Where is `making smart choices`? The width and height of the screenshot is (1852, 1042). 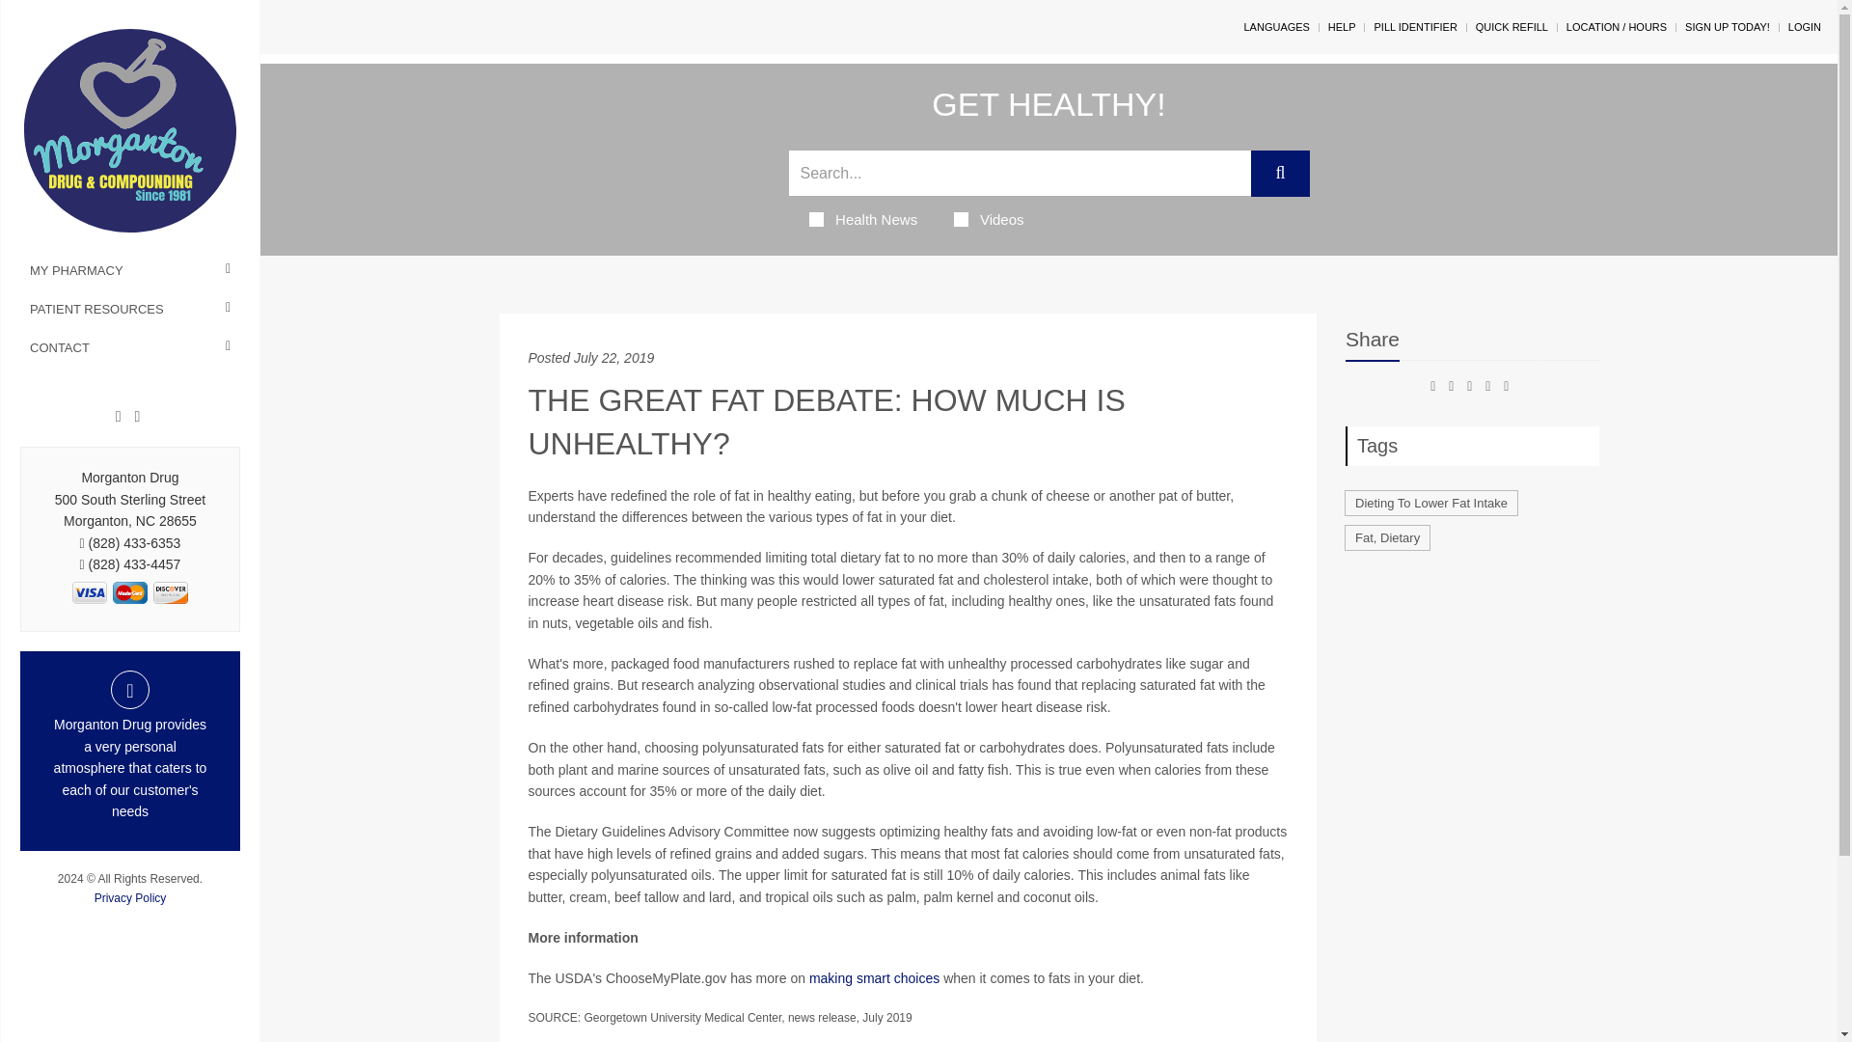
making smart choices is located at coordinates (874, 977).